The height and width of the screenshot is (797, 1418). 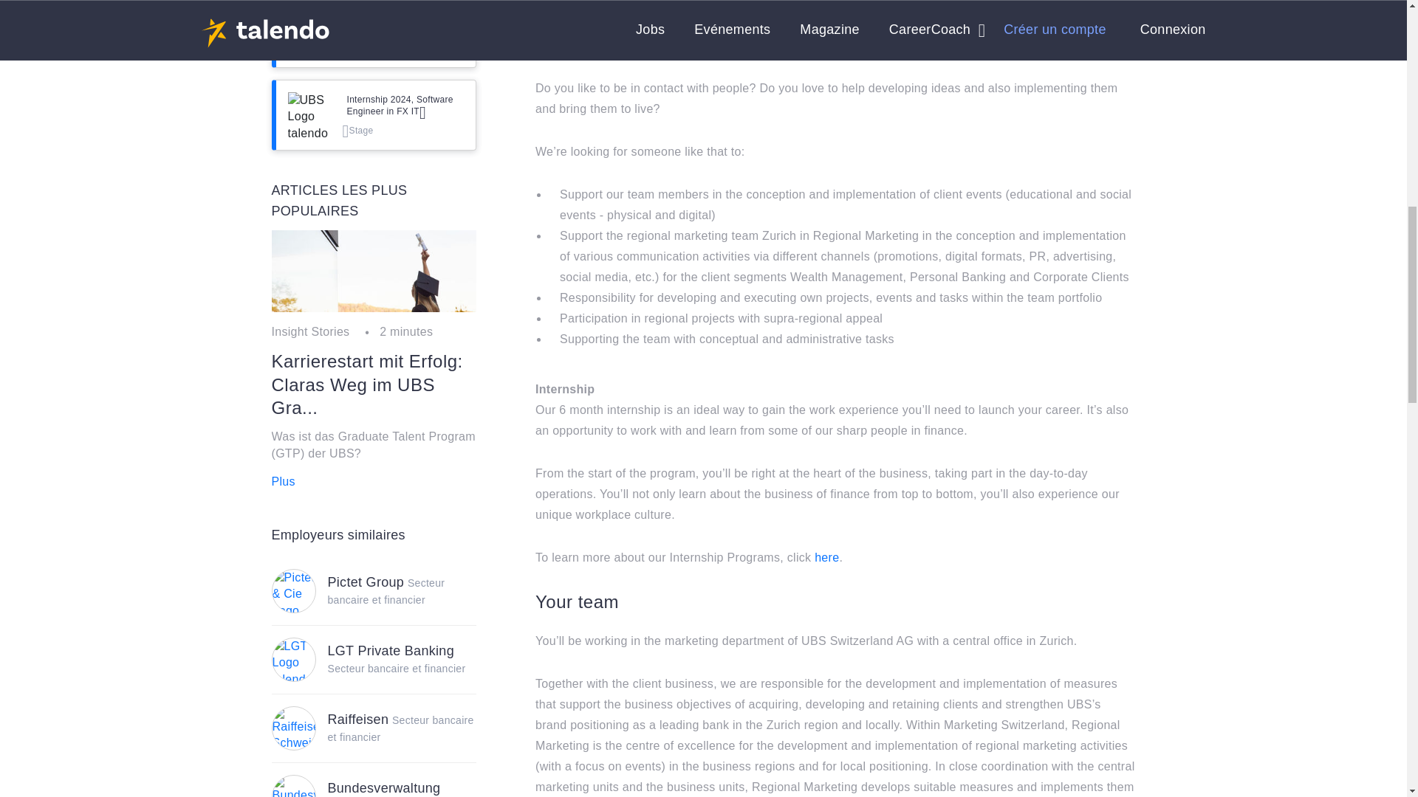 What do you see at coordinates (406, 23) in the screenshot?
I see `Internship 2024, Software Engineer in FX M...` at bounding box center [406, 23].